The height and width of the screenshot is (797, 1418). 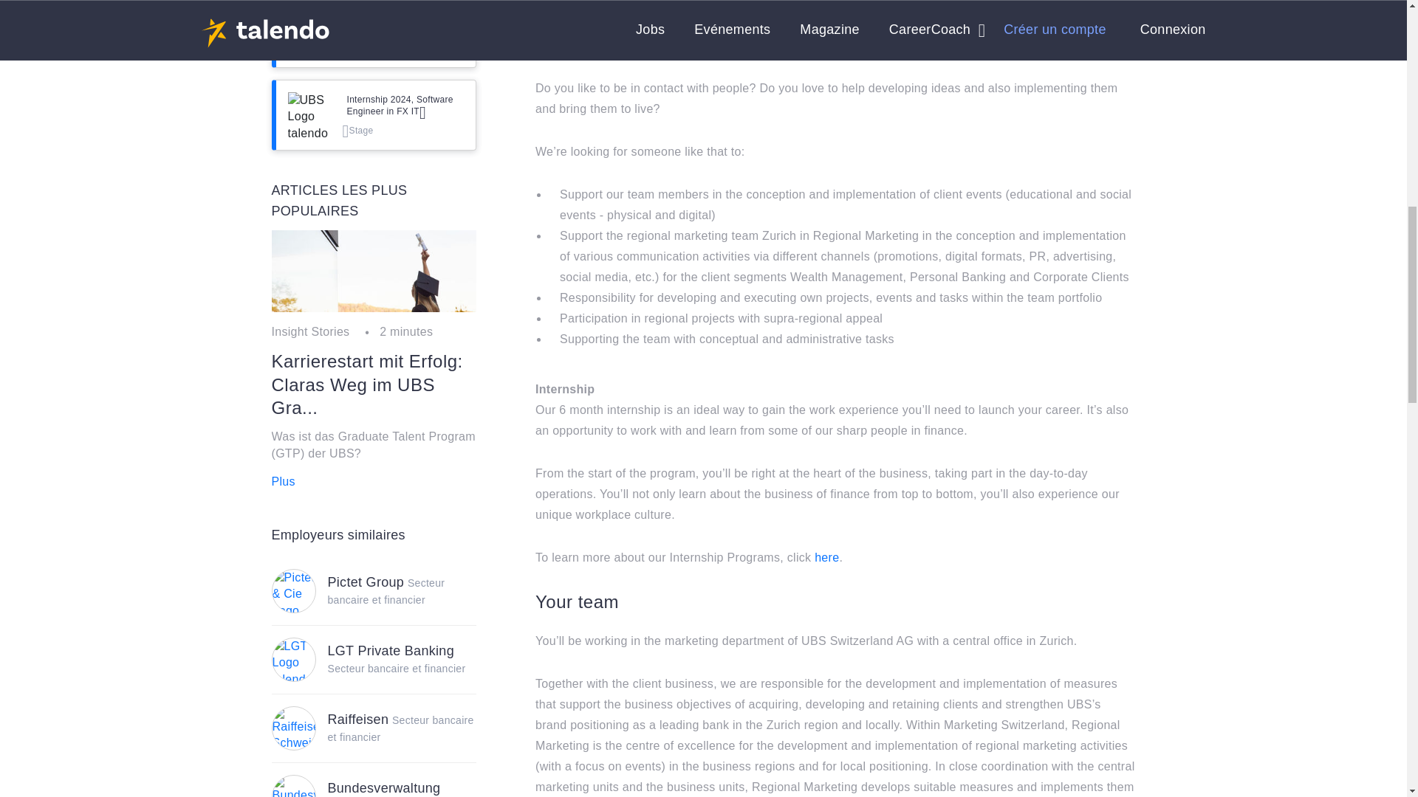 What do you see at coordinates (406, 23) in the screenshot?
I see `Internship 2024, Software Engineer in FX M...` at bounding box center [406, 23].